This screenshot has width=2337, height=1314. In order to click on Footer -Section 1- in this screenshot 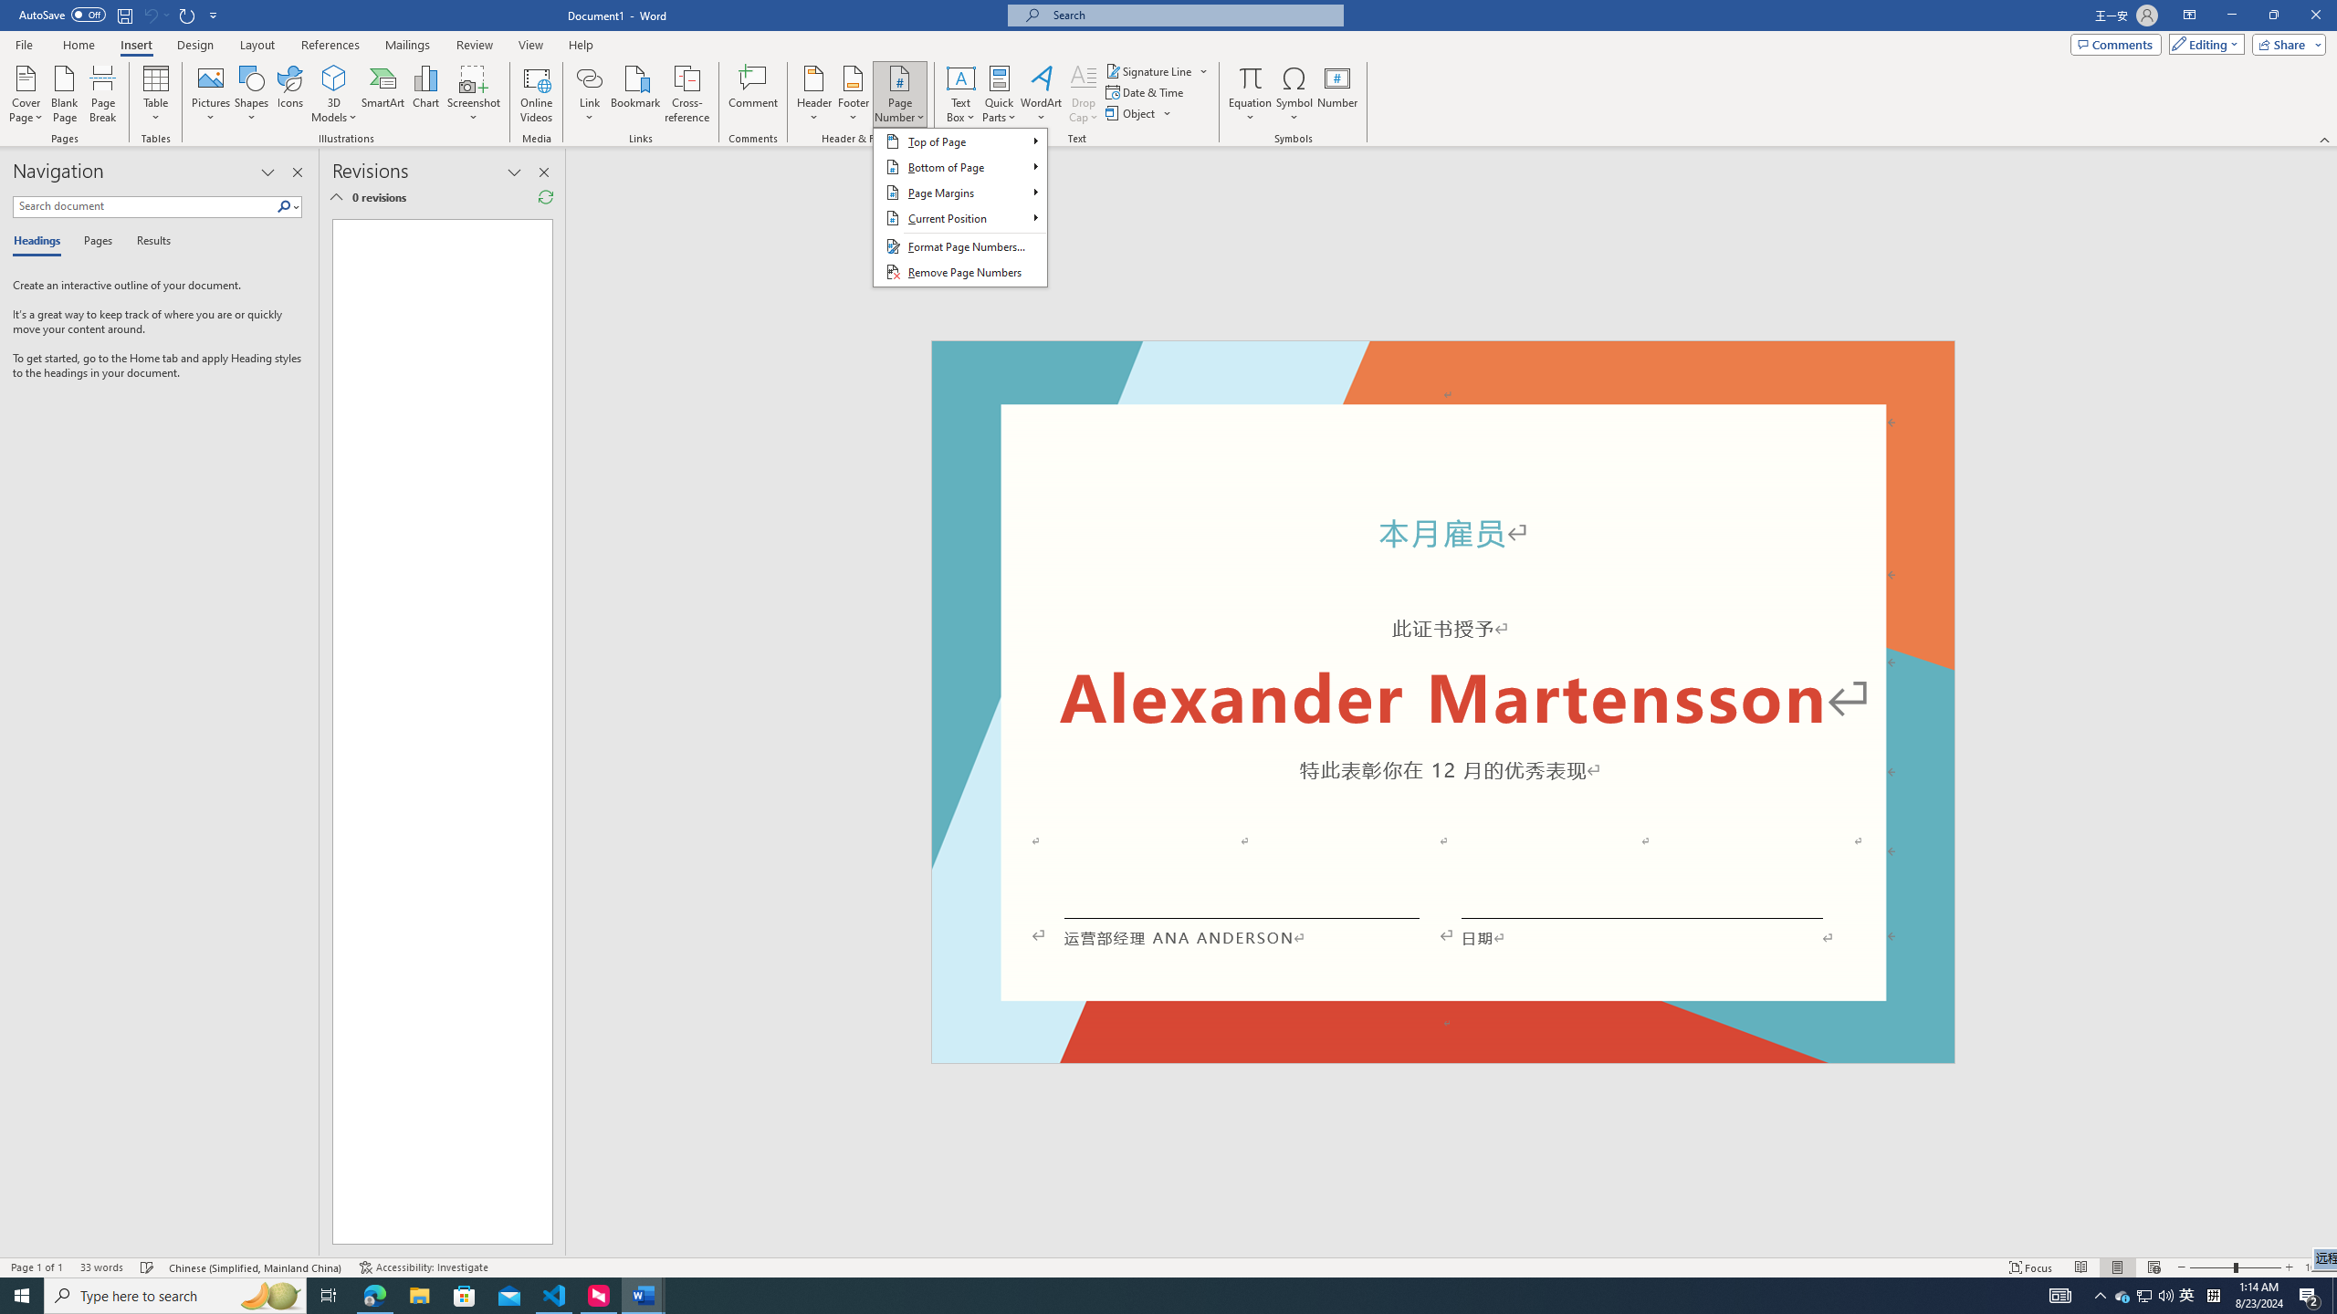, I will do `click(2123, 1296)`.